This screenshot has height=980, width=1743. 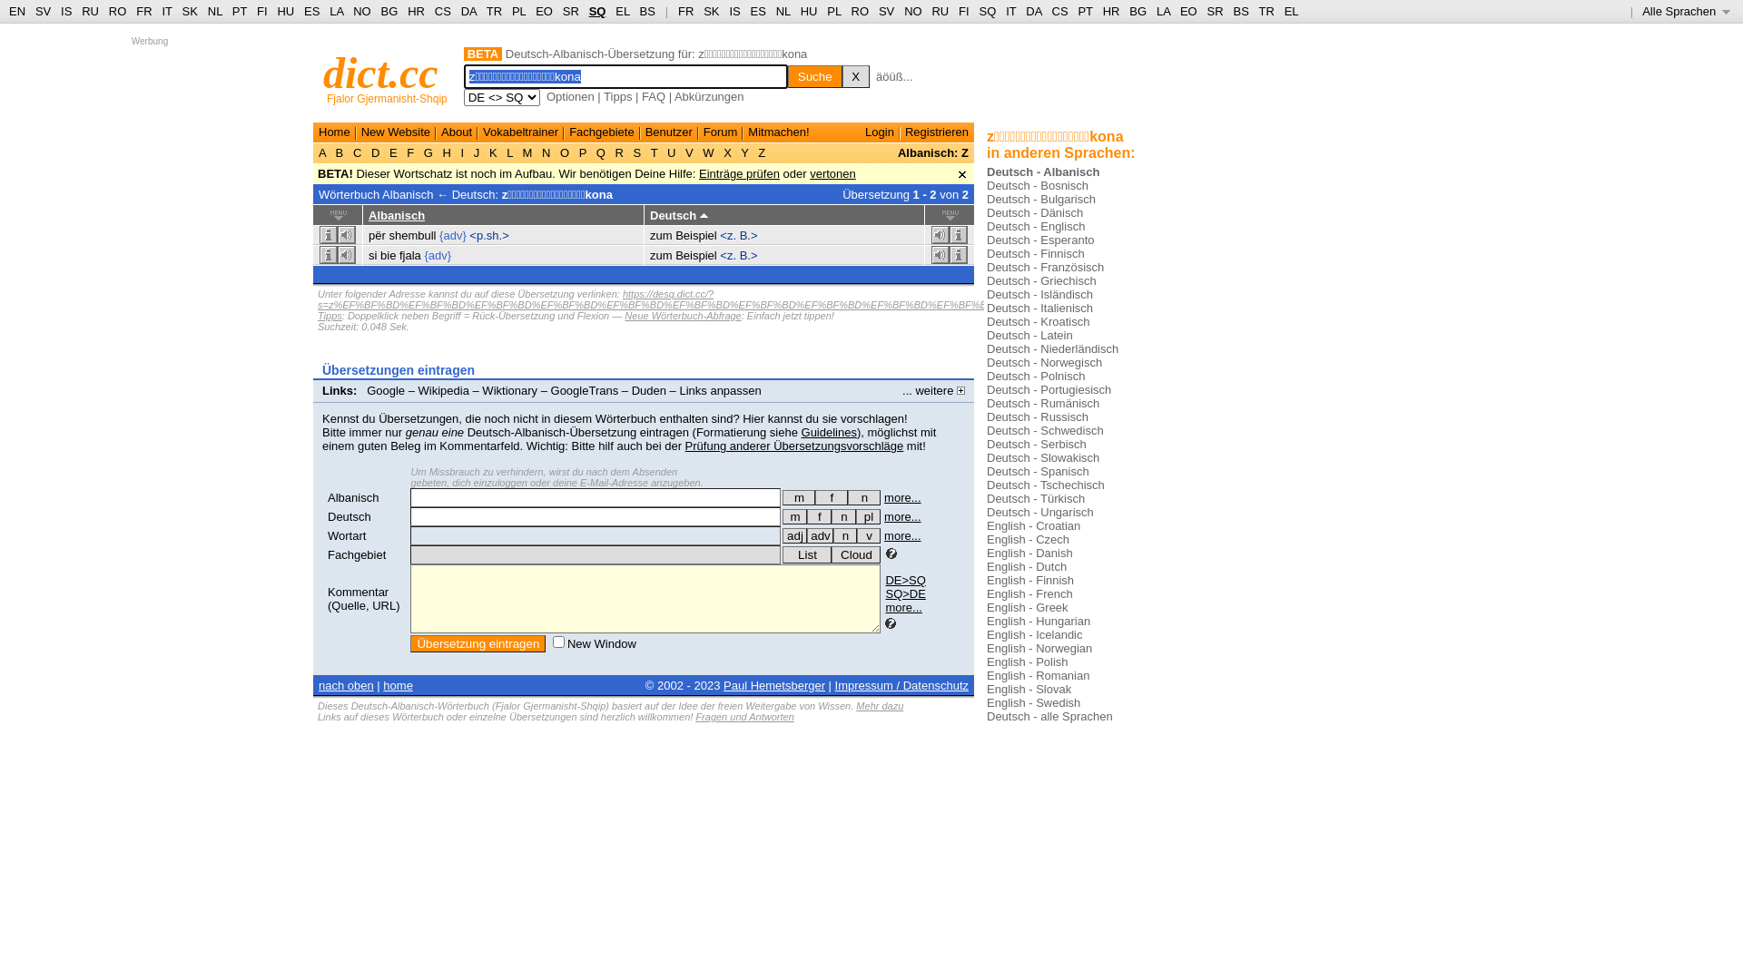 I want to click on EL, so click(x=1292, y=11).